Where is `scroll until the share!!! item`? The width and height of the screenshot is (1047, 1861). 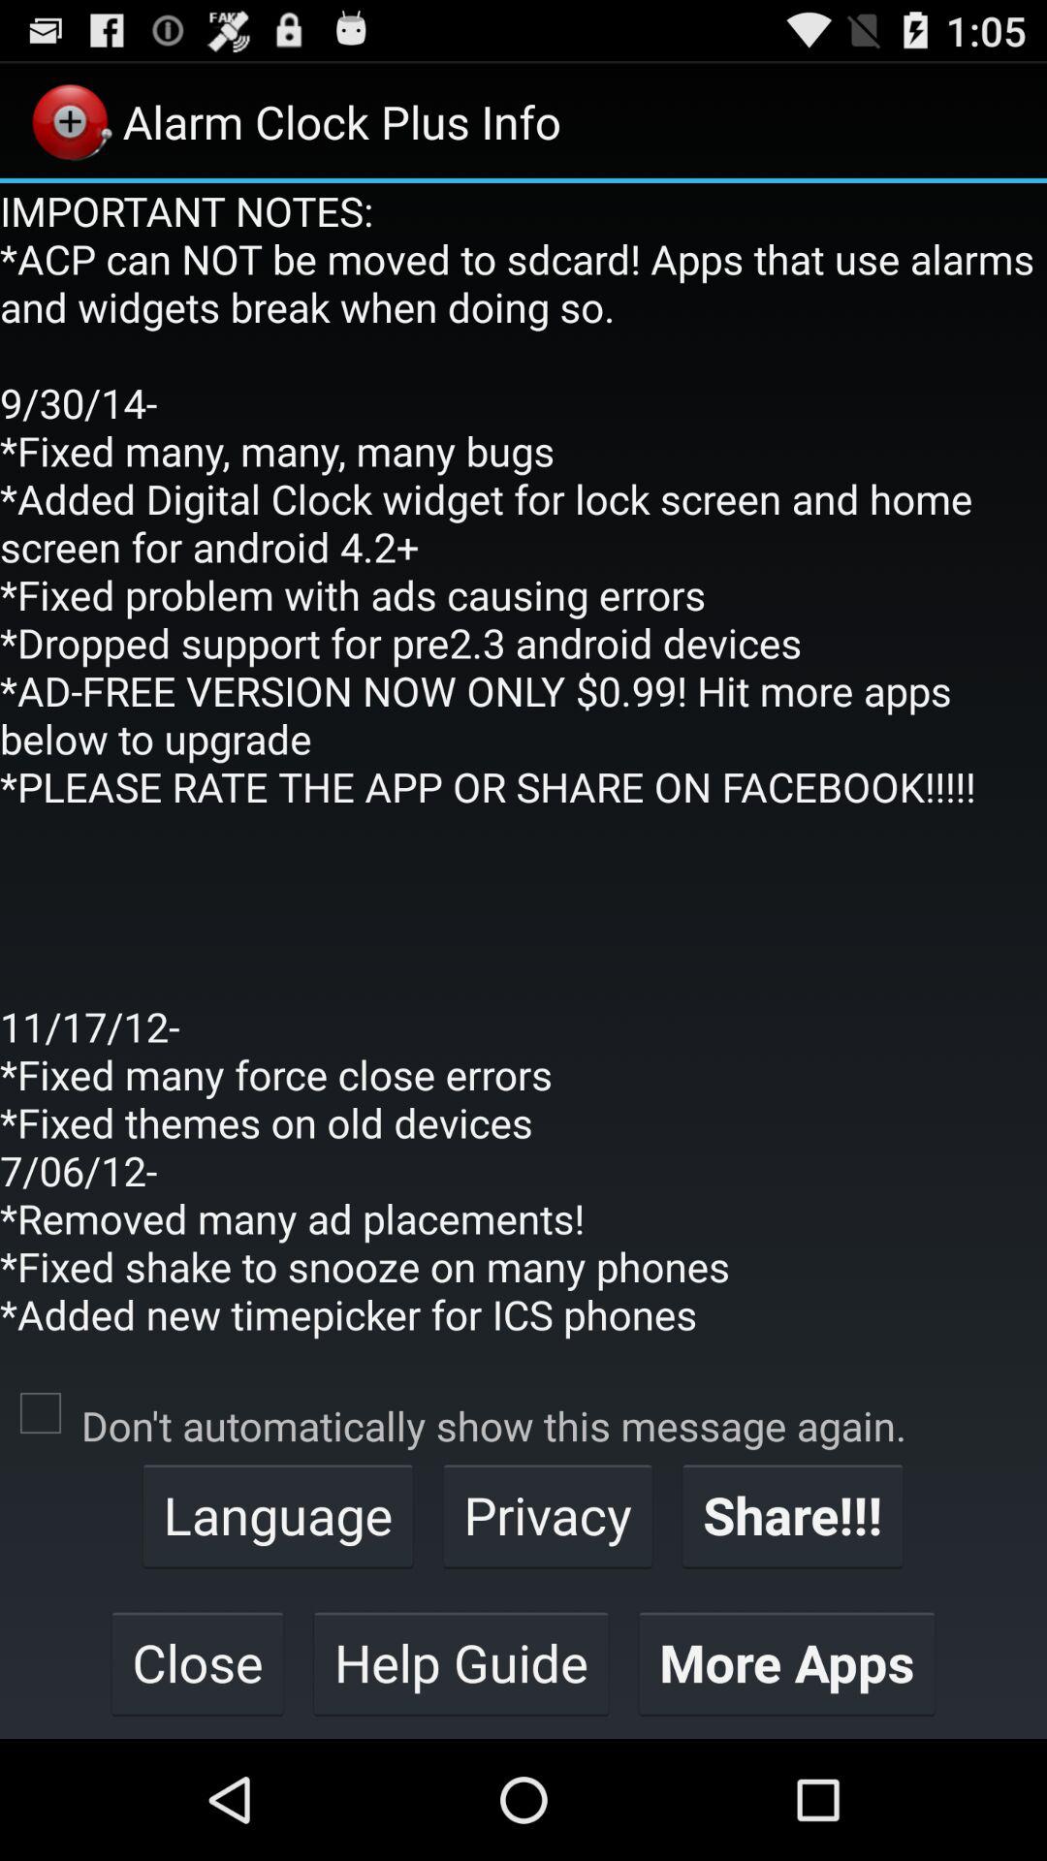 scroll until the share!!! item is located at coordinates (793, 1515).